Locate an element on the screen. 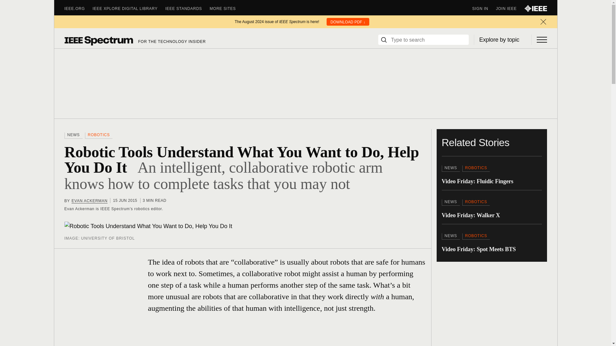  JOIN IEEE is located at coordinates (510, 8).